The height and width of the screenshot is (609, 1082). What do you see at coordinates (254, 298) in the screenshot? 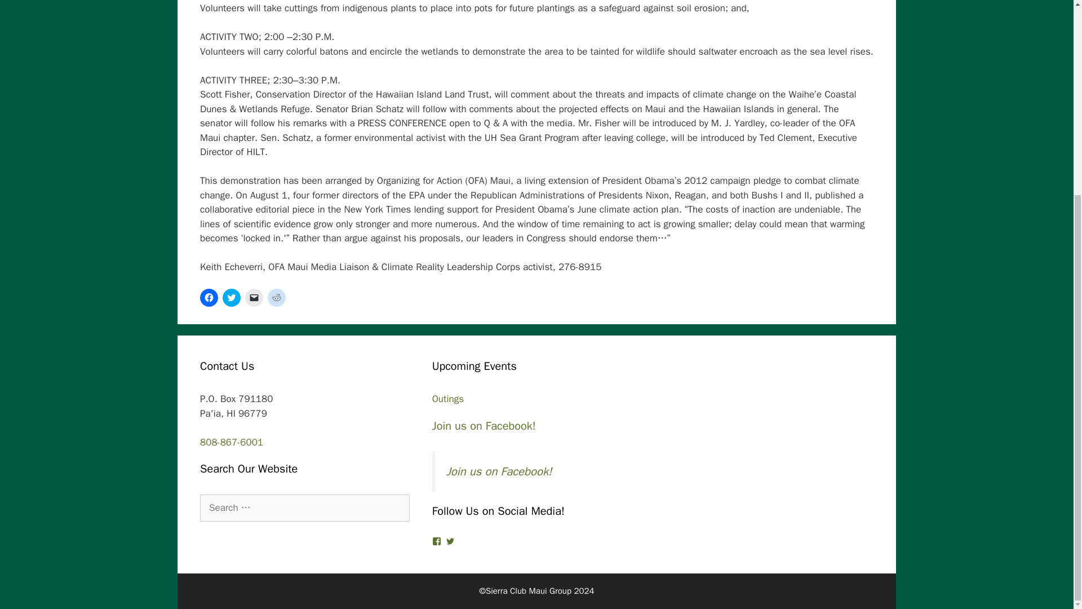
I see `Click to email a link to a friend` at bounding box center [254, 298].